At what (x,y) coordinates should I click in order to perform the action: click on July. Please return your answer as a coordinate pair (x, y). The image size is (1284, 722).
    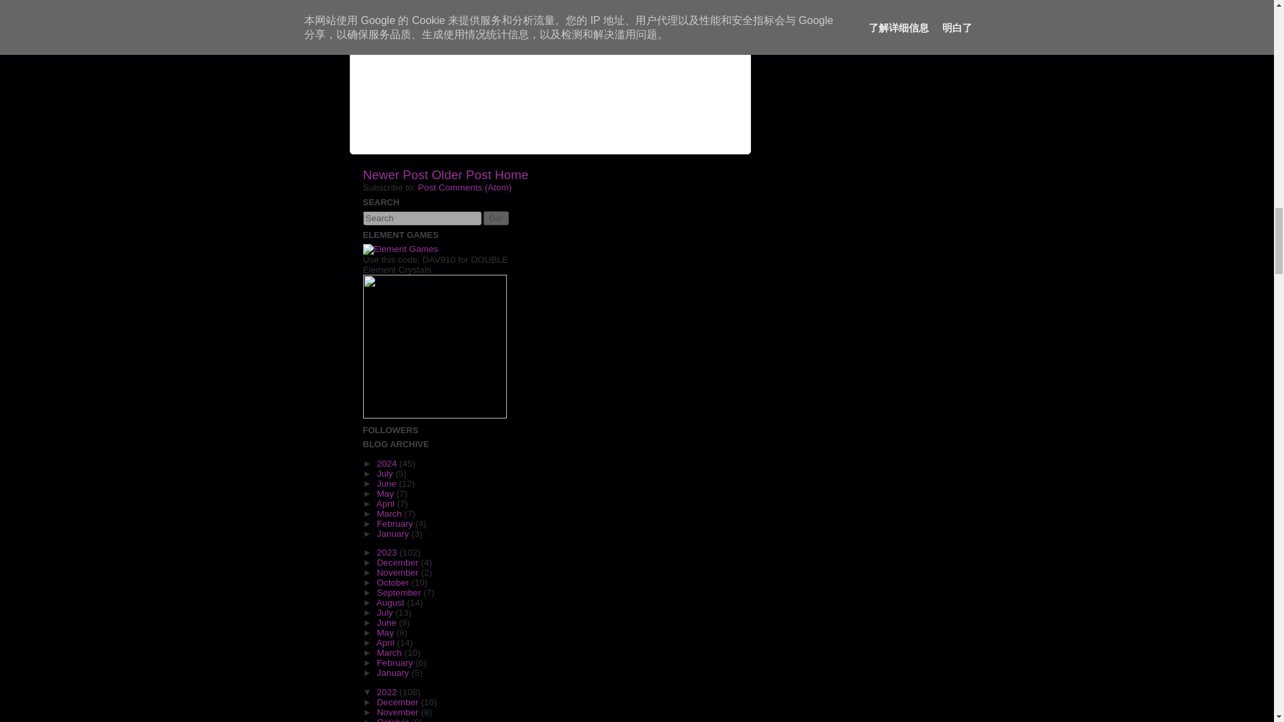
    Looking at the image, I should click on (385, 472).